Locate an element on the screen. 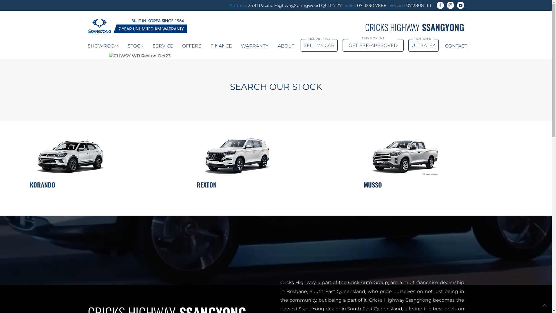  3481 Pacific Highway,Springwood QLD 4127 is located at coordinates (295, 6).